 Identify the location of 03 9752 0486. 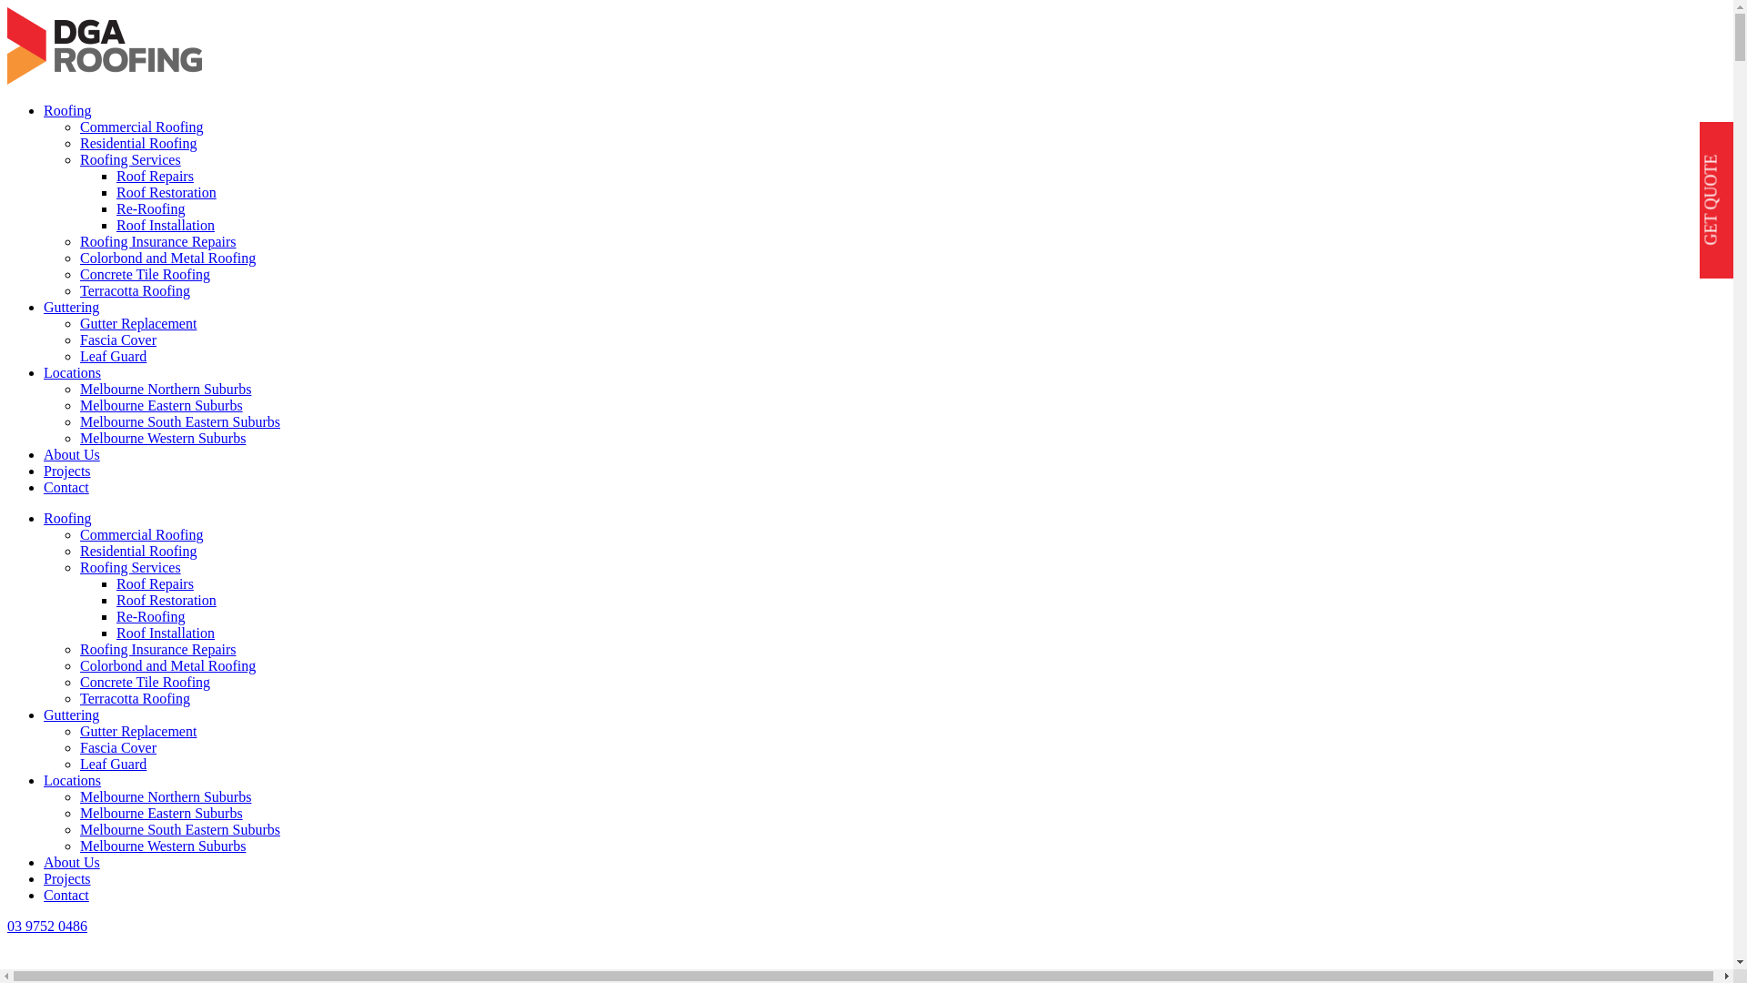
(47, 927).